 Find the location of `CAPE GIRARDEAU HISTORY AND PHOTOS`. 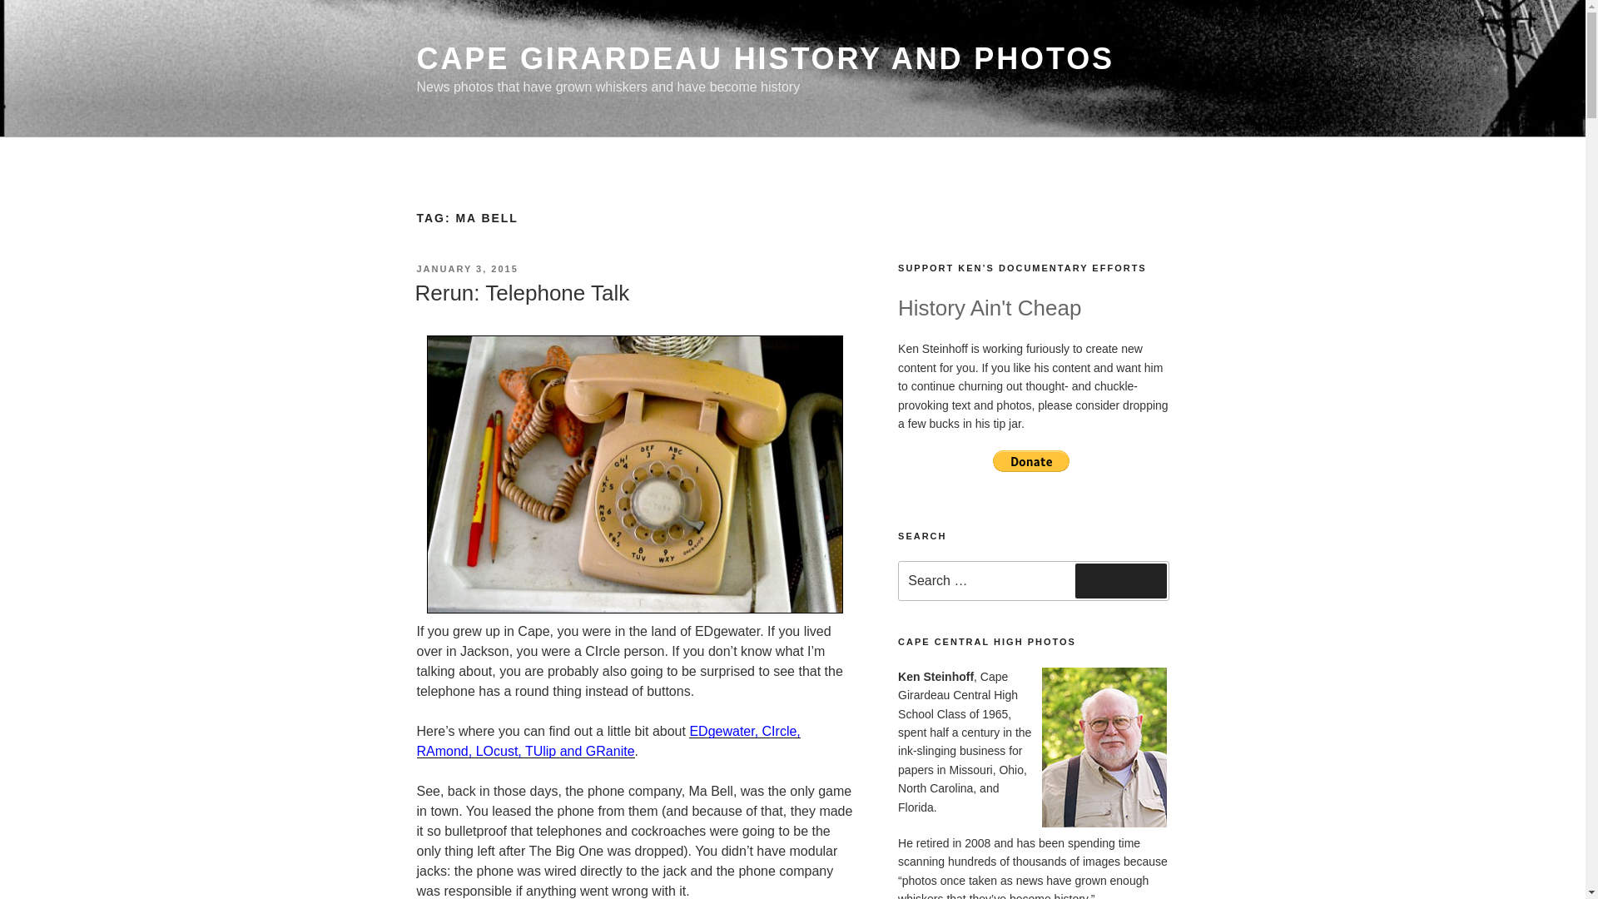

CAPE GIRARDEAU HISTORY AND PHOTOS is located at coordinates (764, 58).